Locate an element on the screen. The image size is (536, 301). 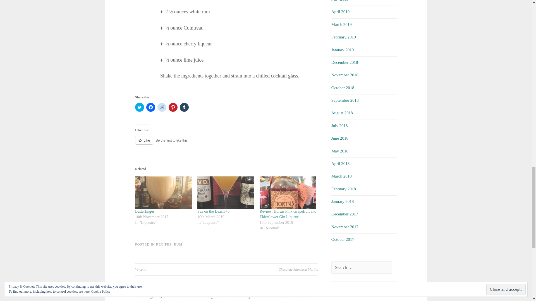
Like or Reblog is located at coordinates (227, 143).